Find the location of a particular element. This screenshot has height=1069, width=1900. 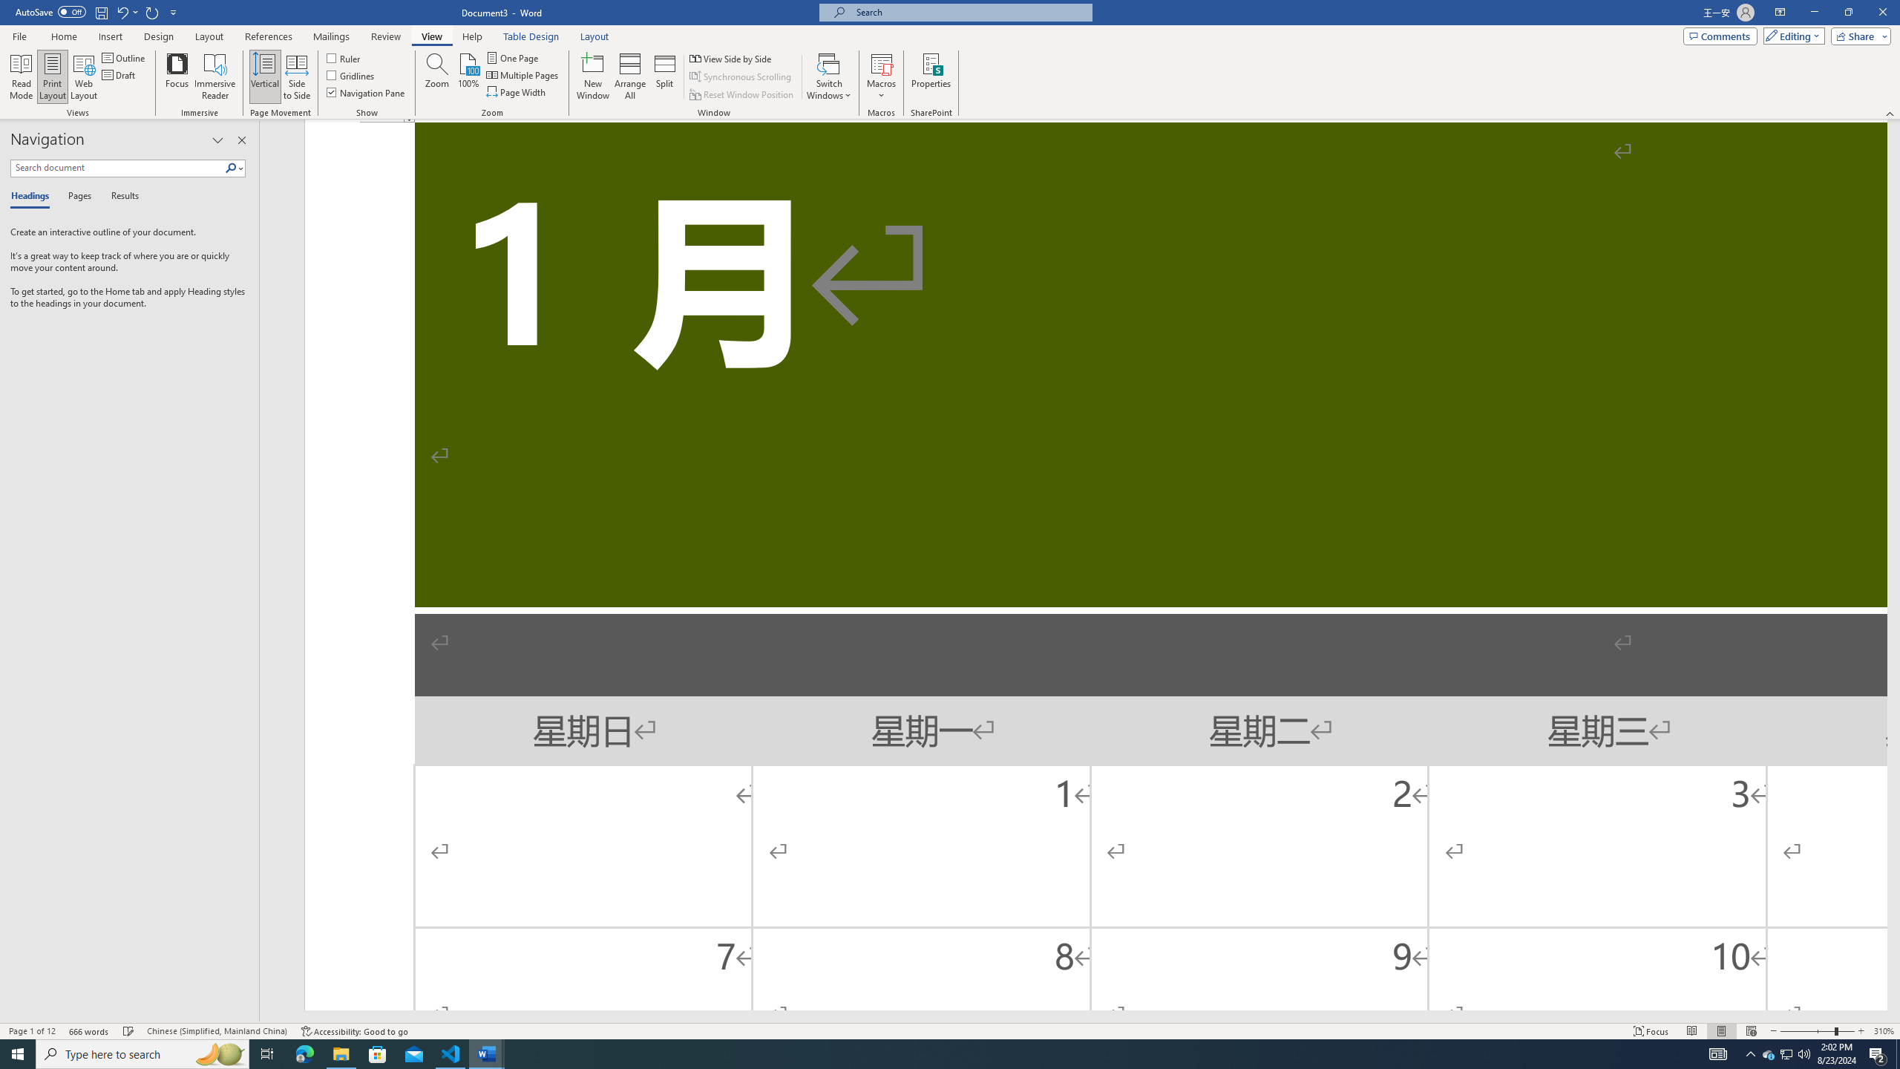

Share is located at coordinates (1858, 36).